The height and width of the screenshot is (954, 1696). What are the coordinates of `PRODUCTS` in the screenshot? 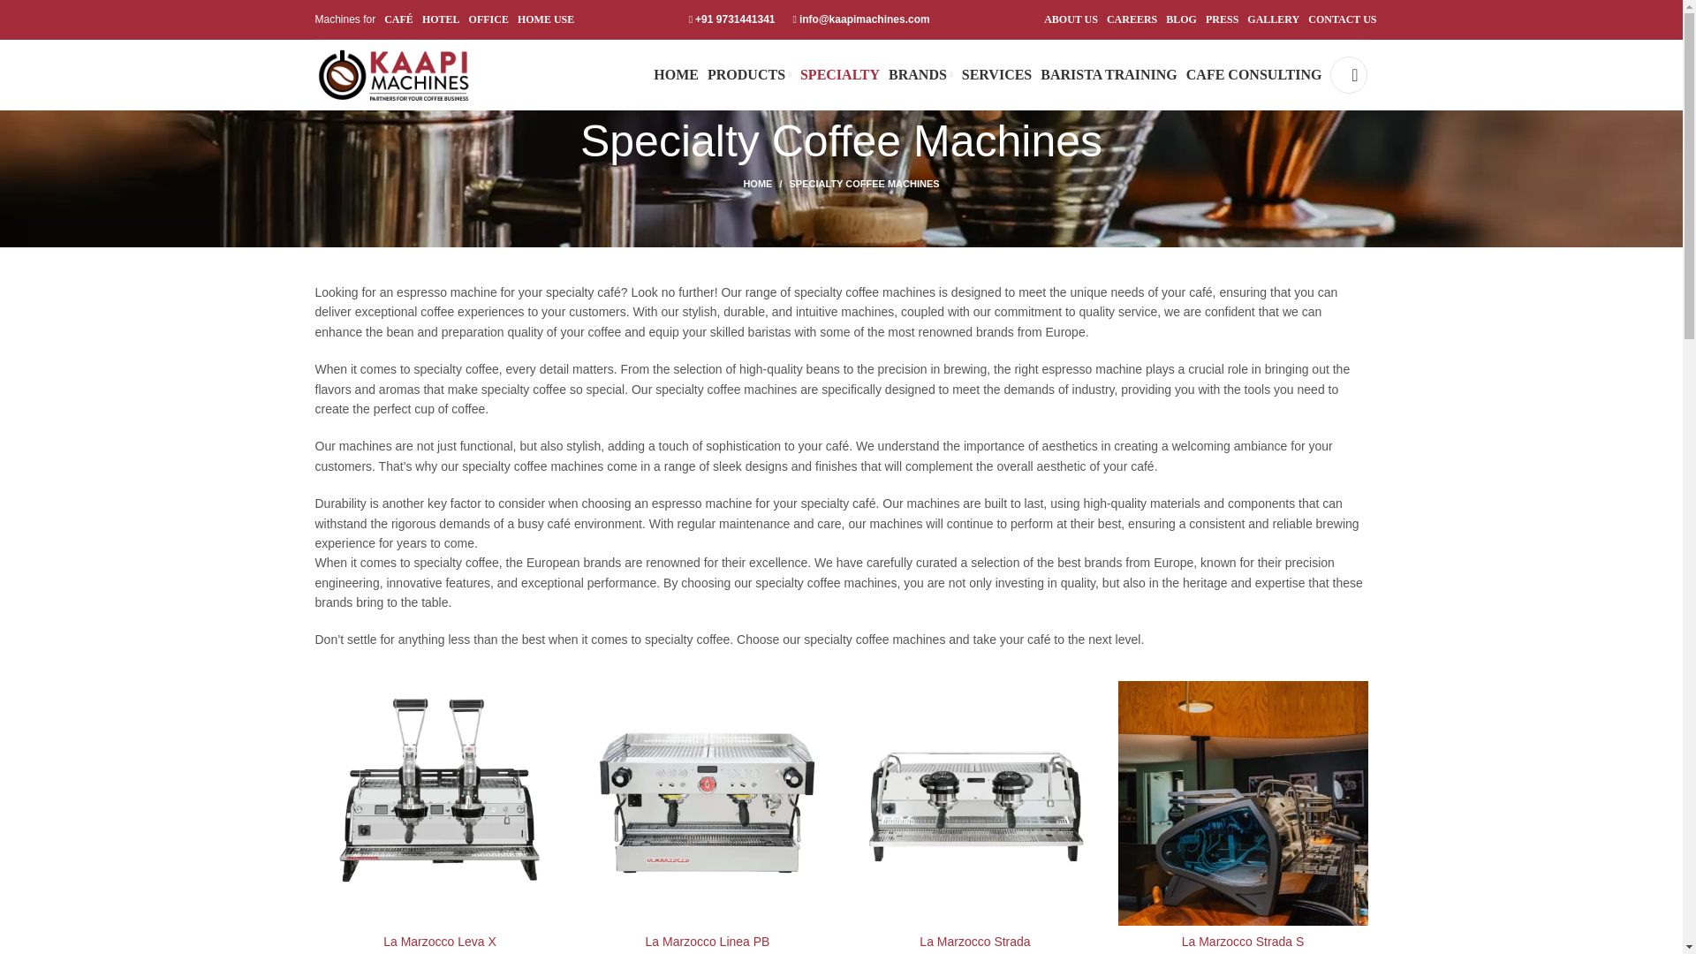 It's located at (749, 75).